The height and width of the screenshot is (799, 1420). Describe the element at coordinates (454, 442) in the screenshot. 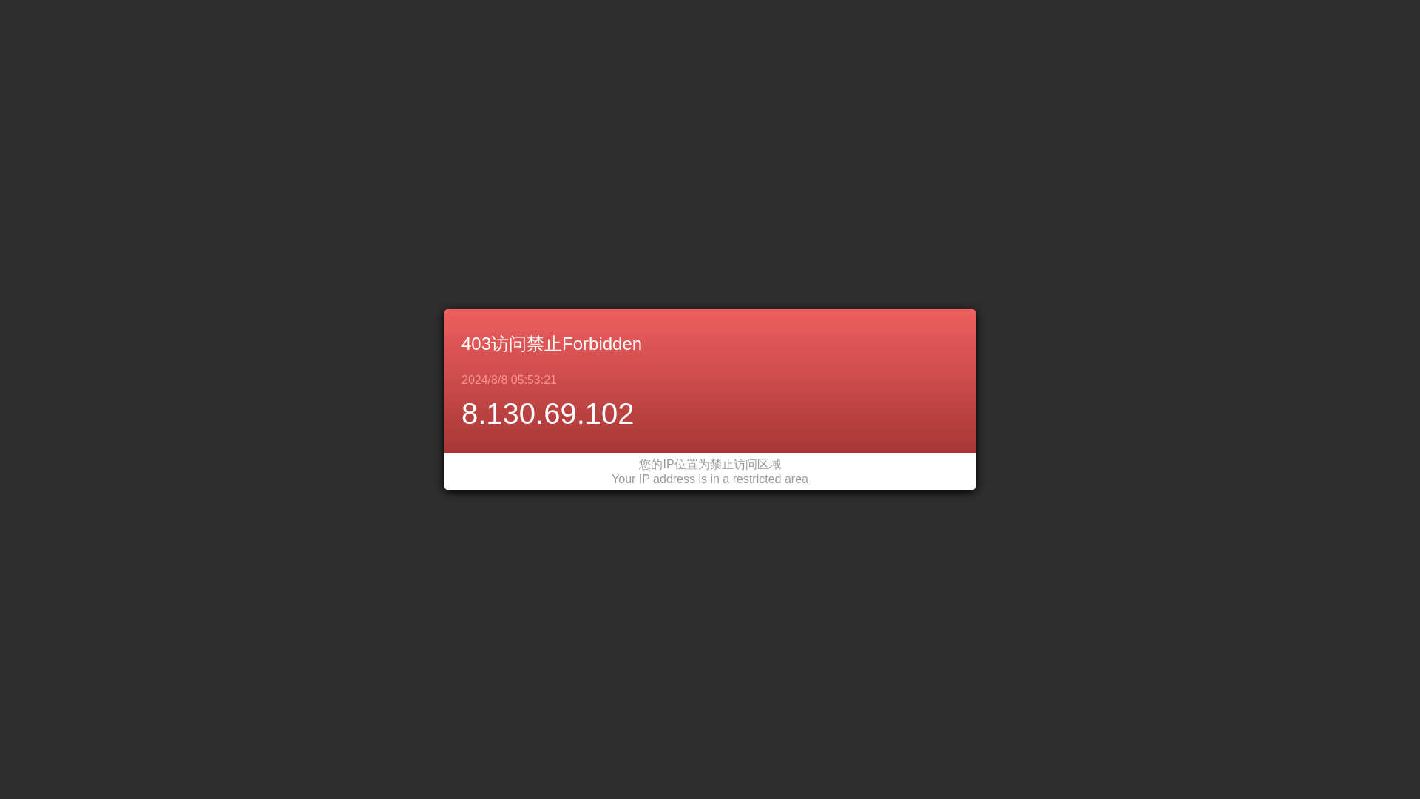

I see `Uncover the Secrets How to Find the RTP` at that location.